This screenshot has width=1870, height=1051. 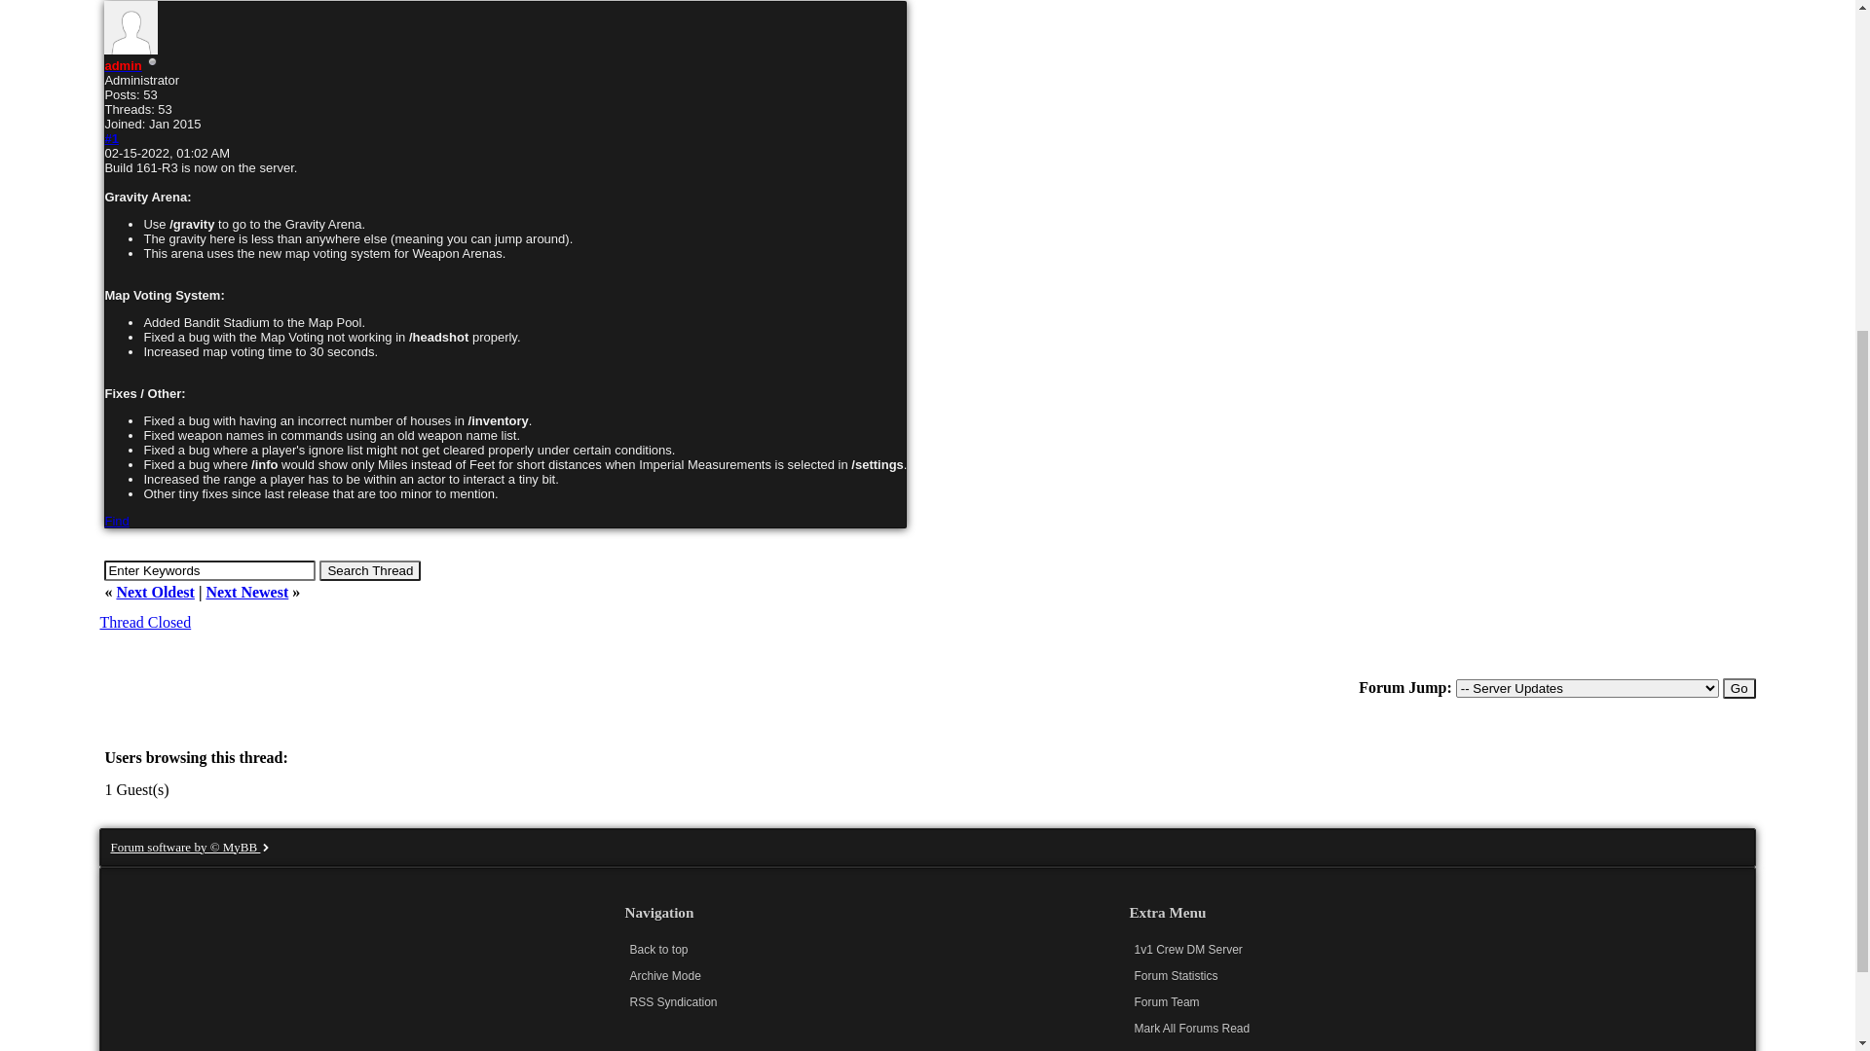 I want to click on 5, so click(x=142, y=420).